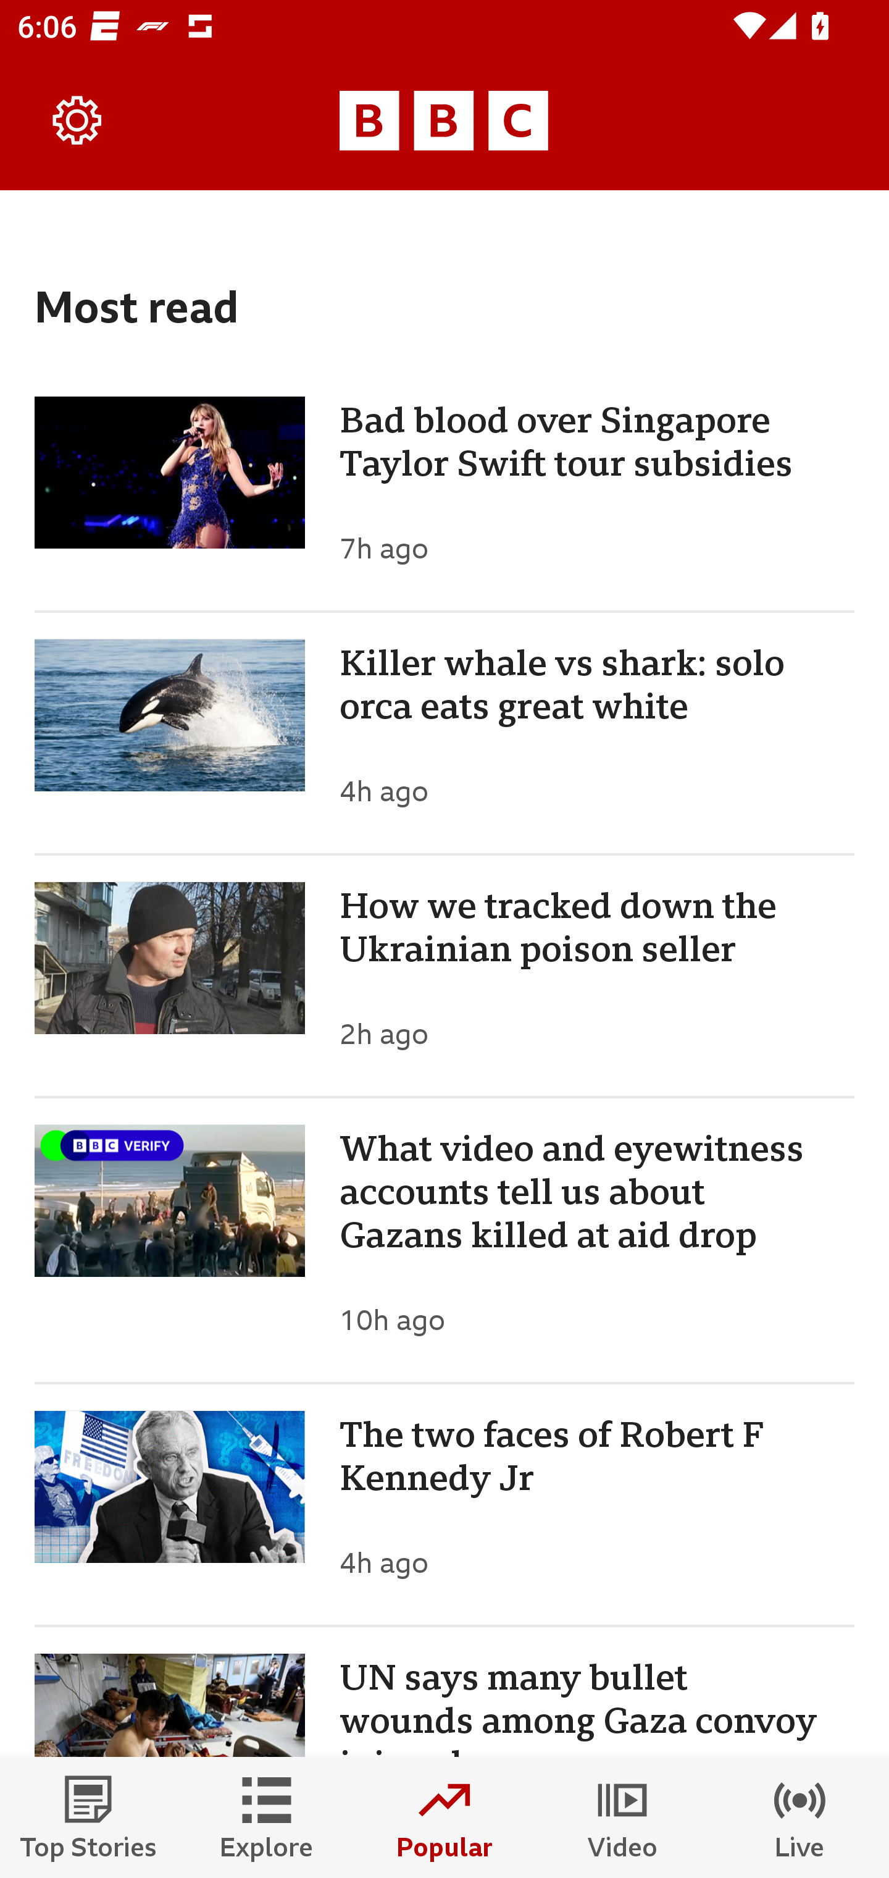 The image size is (889, 1878). I want to click on Settings, so click(78, 121).